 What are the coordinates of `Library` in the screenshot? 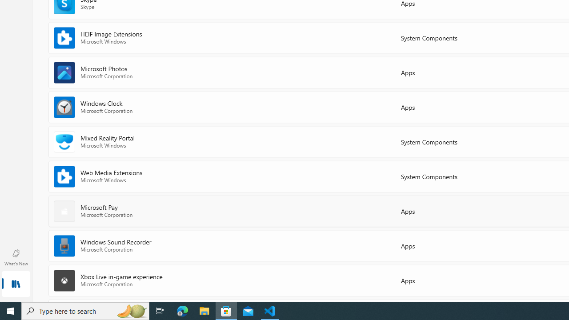 It's located at (16, 284).